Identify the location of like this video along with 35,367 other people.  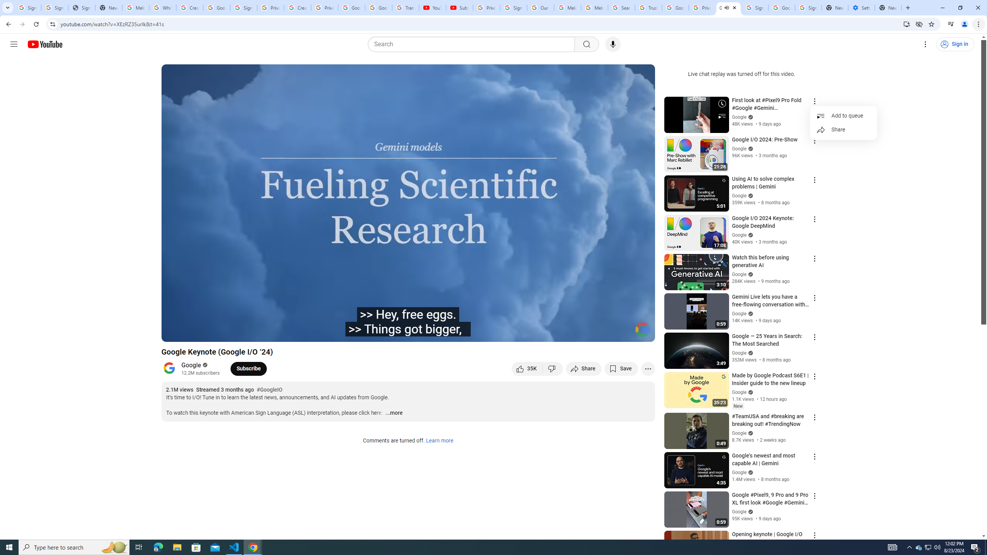
(527, 368).